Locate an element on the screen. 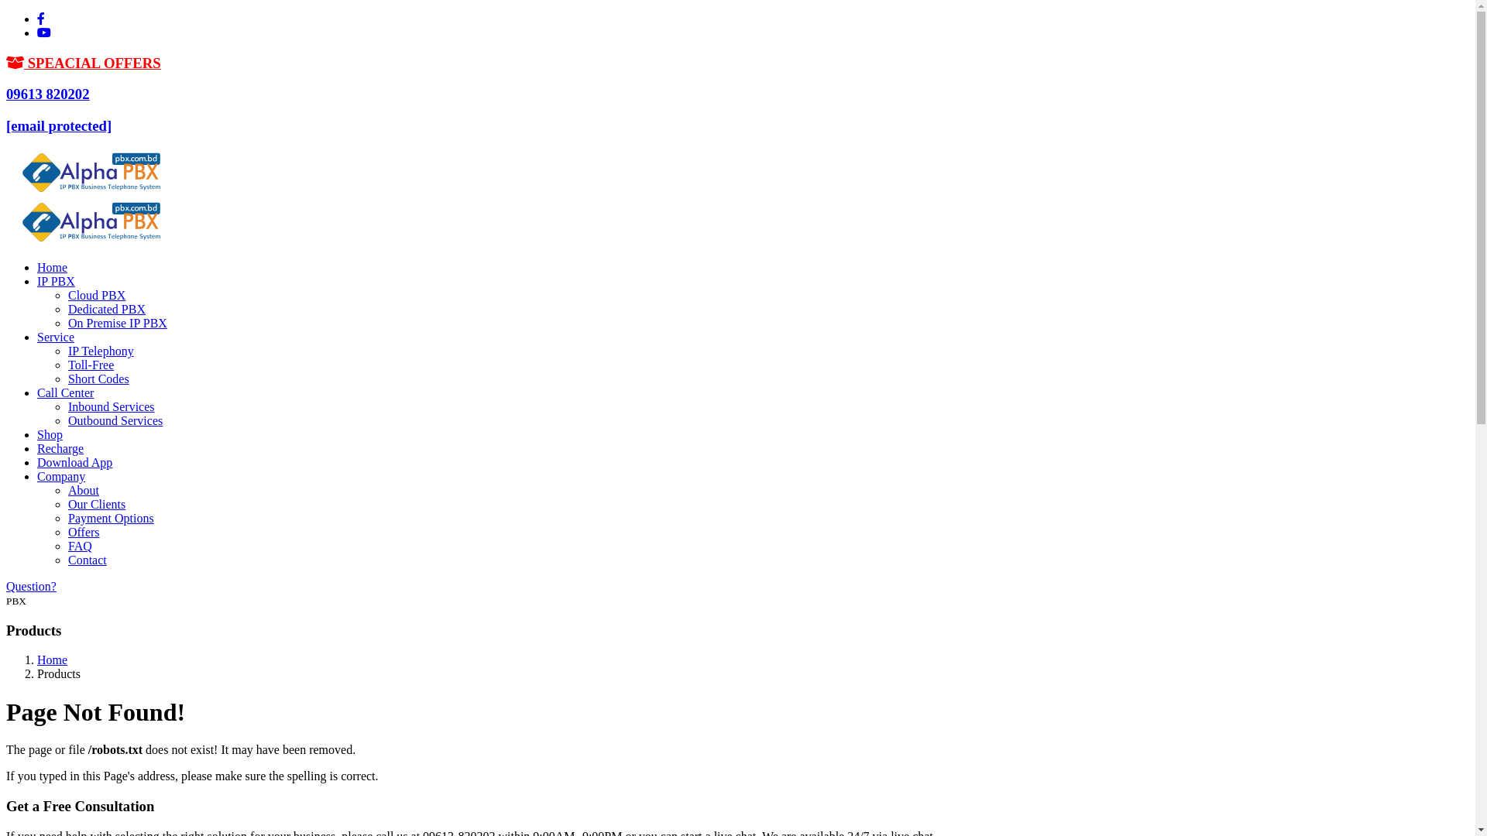 The height and width of the screenshot is (836, 1487). Shop is located at coordinates (50, 435).